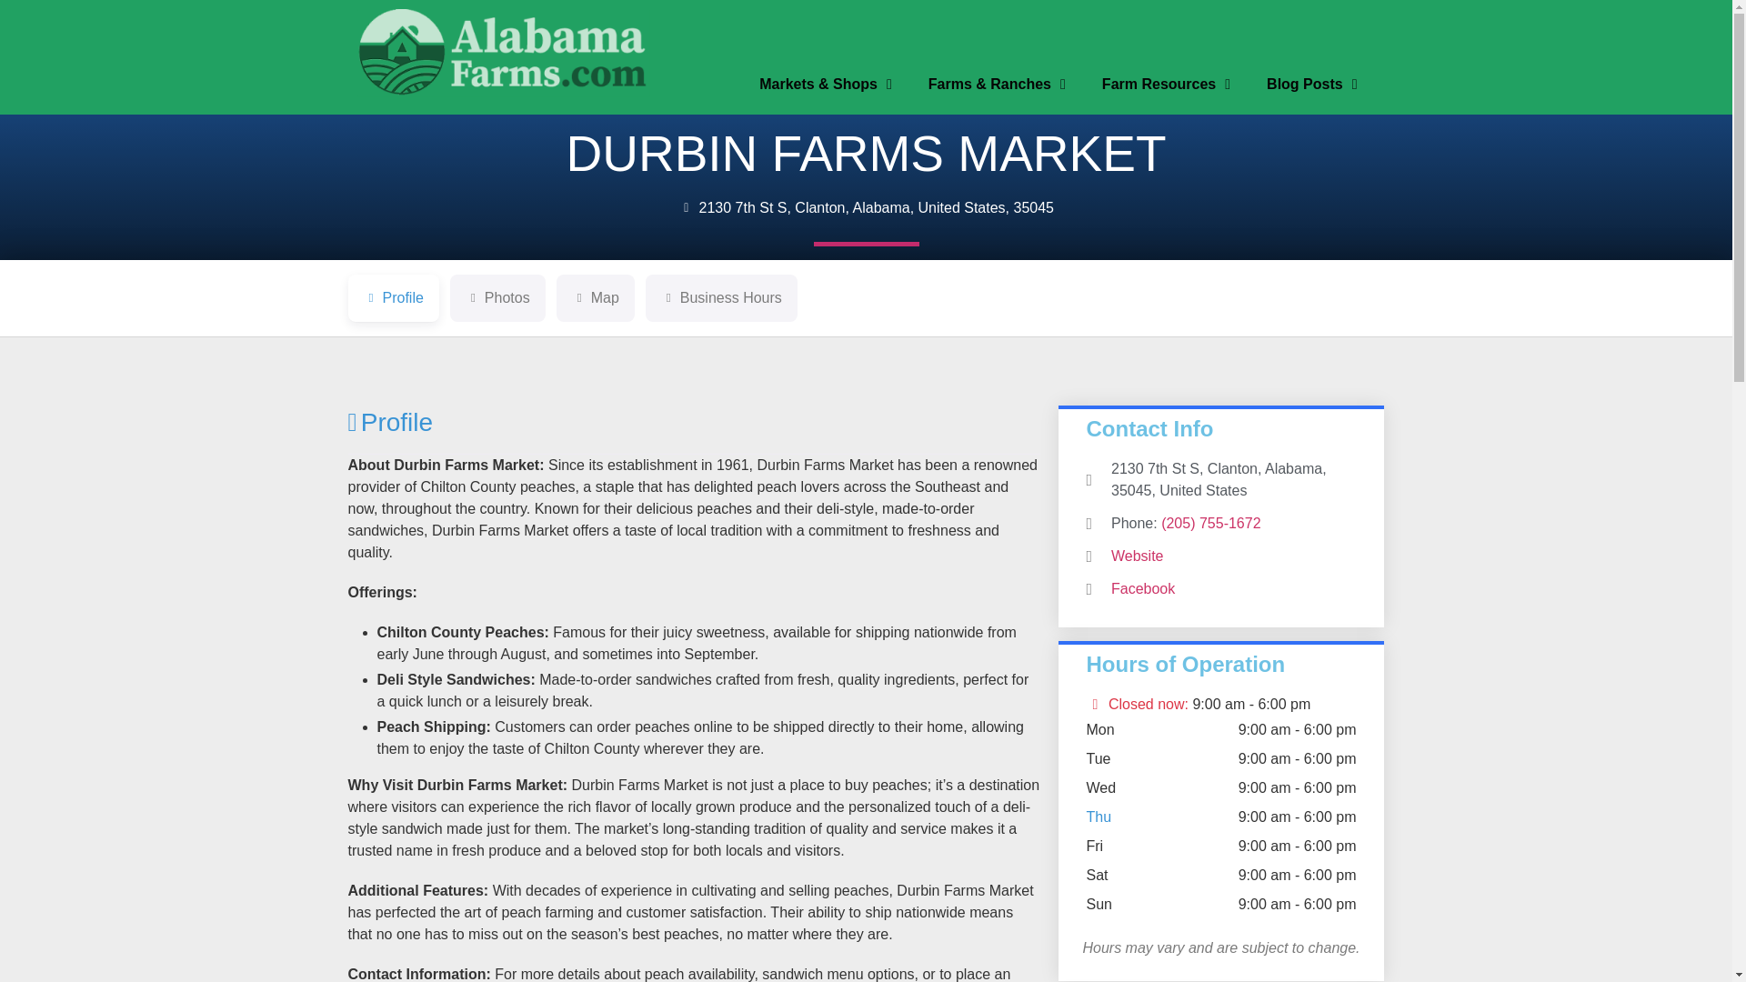  What do you see at coordinates (502, 53) in the screenshot?
I see `NewAFLogo` at bounding box center [502, 53].